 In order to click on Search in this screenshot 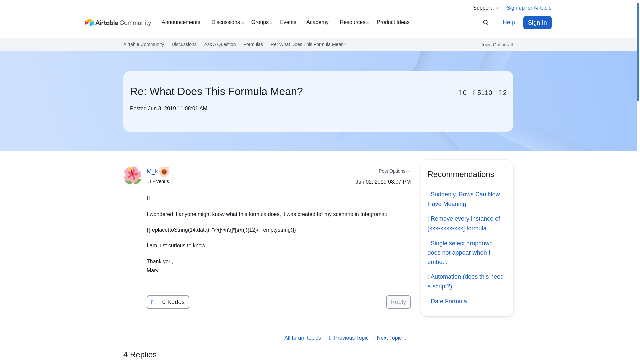, I will do `click(490, 23)`.